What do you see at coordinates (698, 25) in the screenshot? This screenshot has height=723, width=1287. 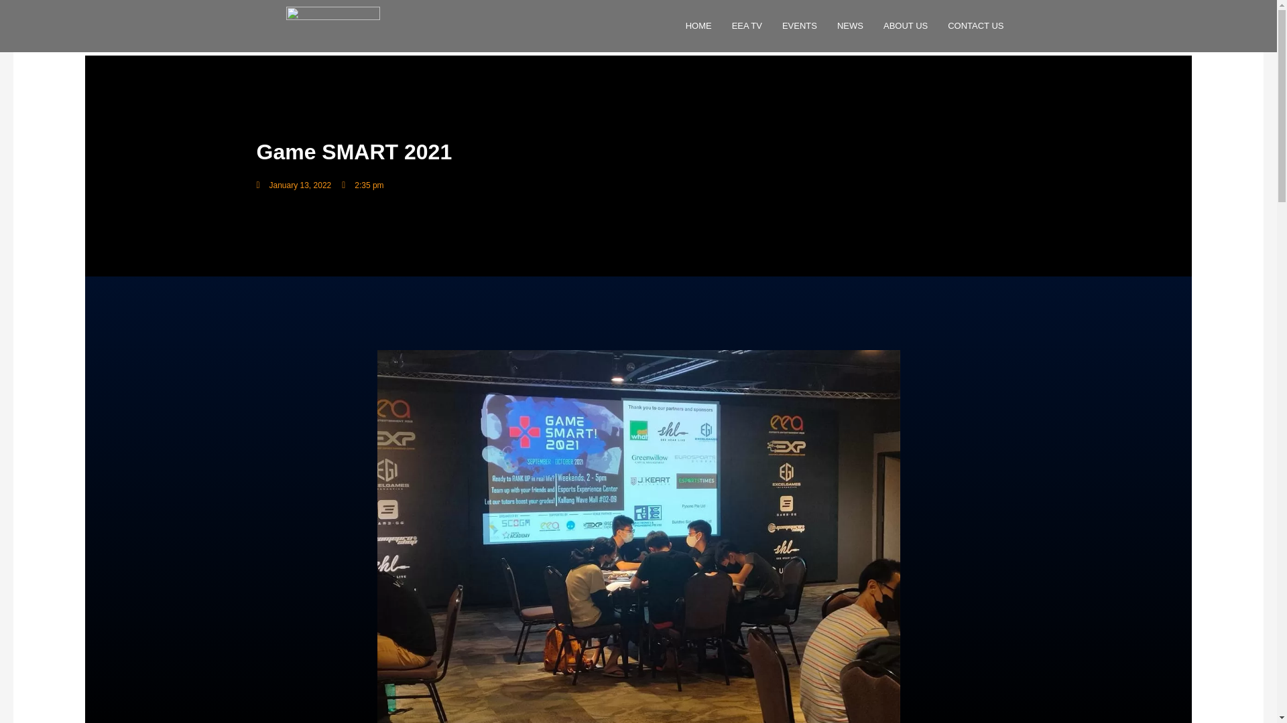 I see `HOME` at bounding box center [698, 25].